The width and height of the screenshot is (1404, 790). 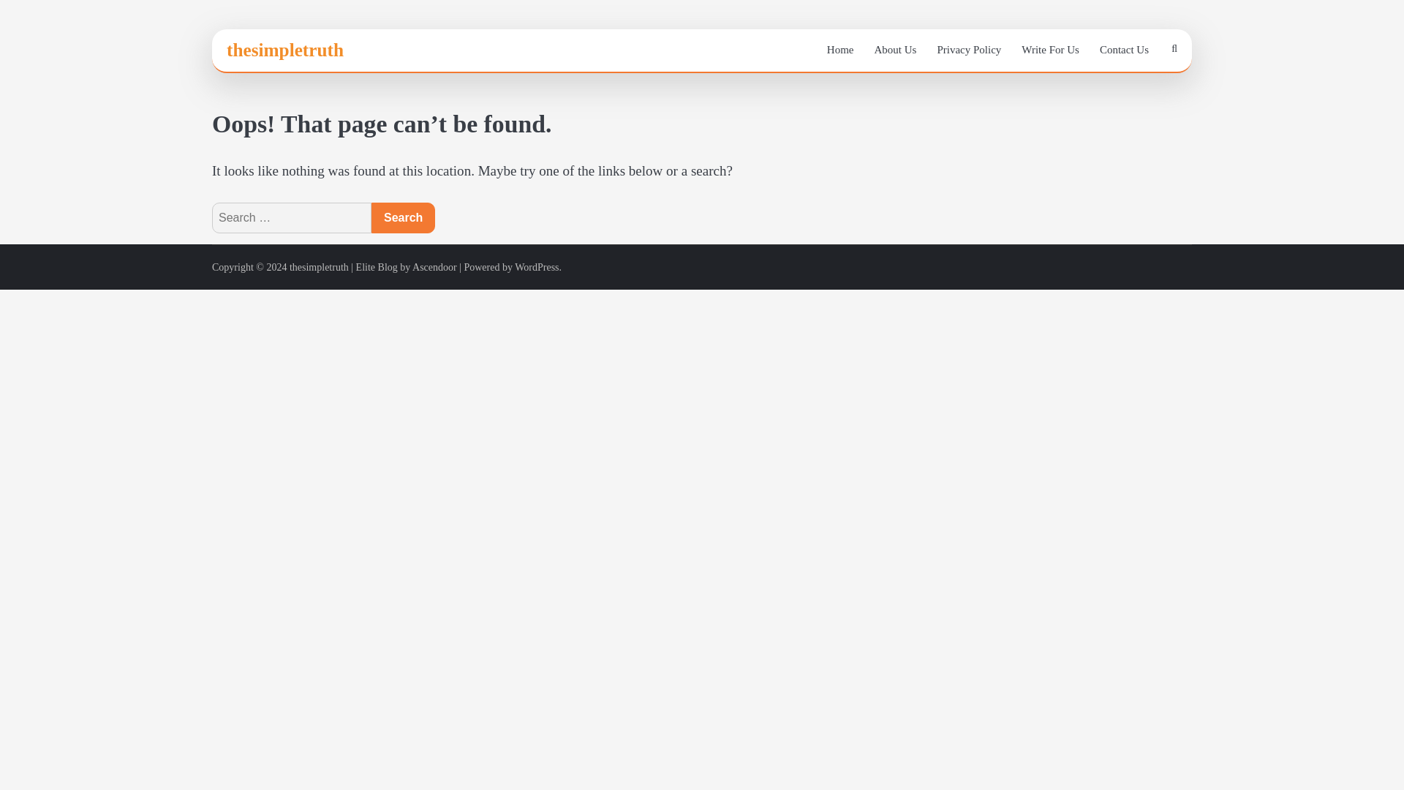 I want to click on thesimpletruth, so click(x=285, y=50).